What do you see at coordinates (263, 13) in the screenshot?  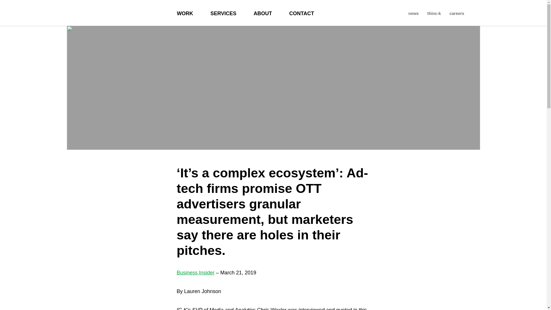 I see `about` at bounding box center [263, 13].